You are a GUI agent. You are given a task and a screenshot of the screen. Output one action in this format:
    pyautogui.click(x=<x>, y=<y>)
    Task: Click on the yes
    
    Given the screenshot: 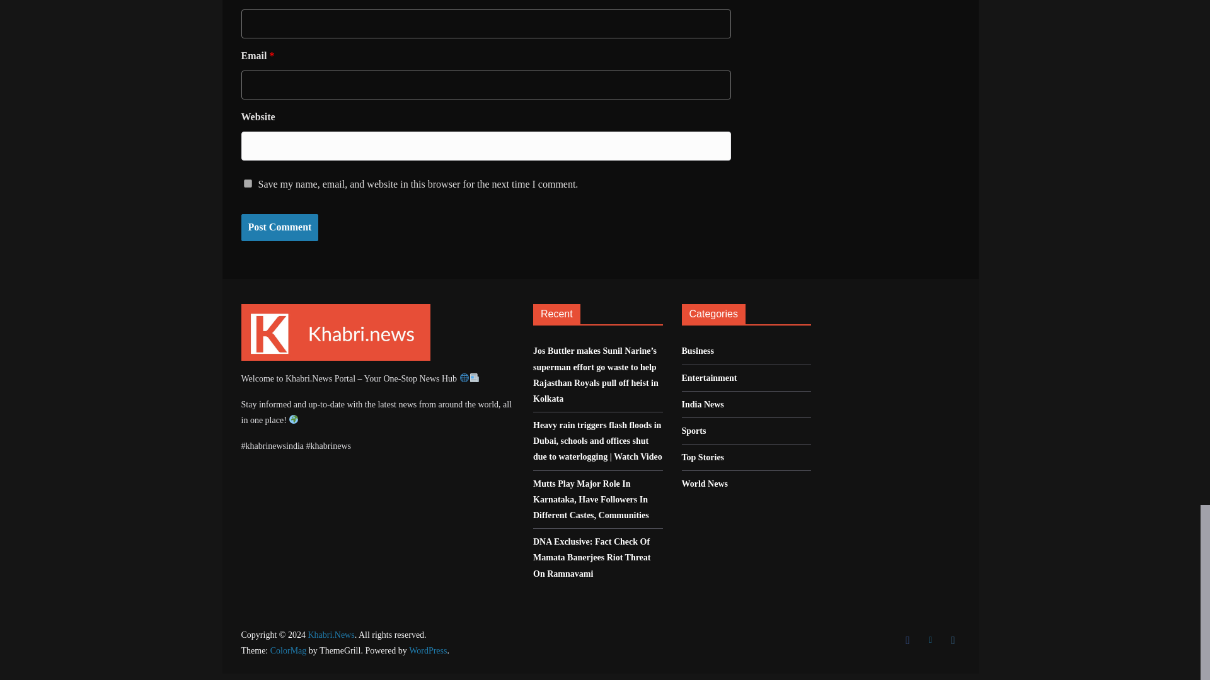 What is the action you would take?
    pyautogui.click(x=247, y=184)
    